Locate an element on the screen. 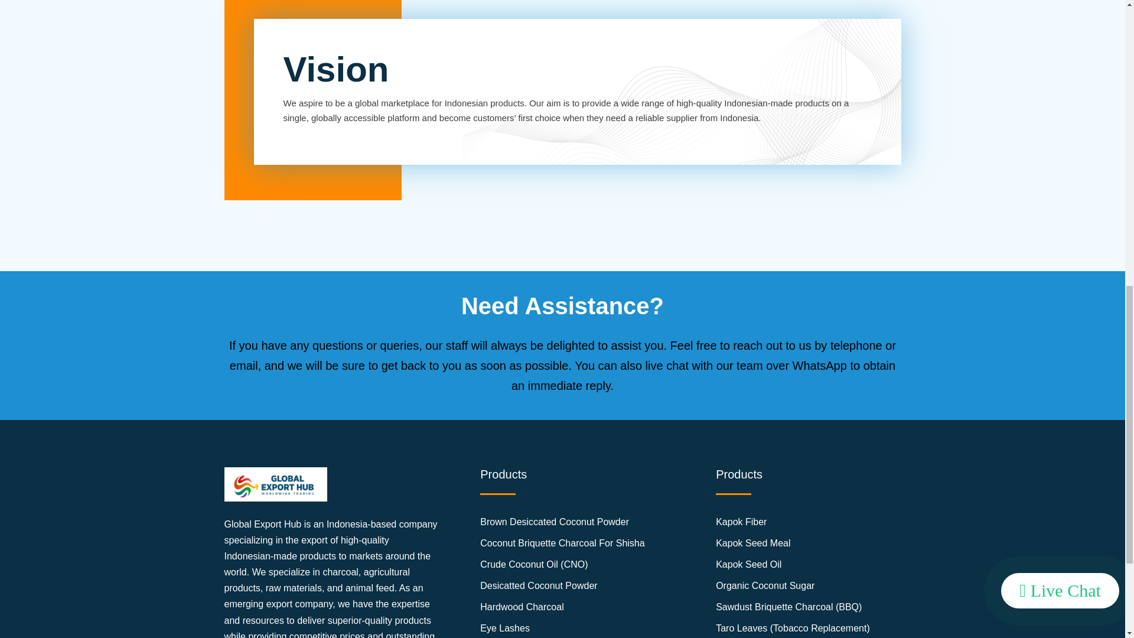  Kapok Seed Meal is located at coordinates (793, 545).